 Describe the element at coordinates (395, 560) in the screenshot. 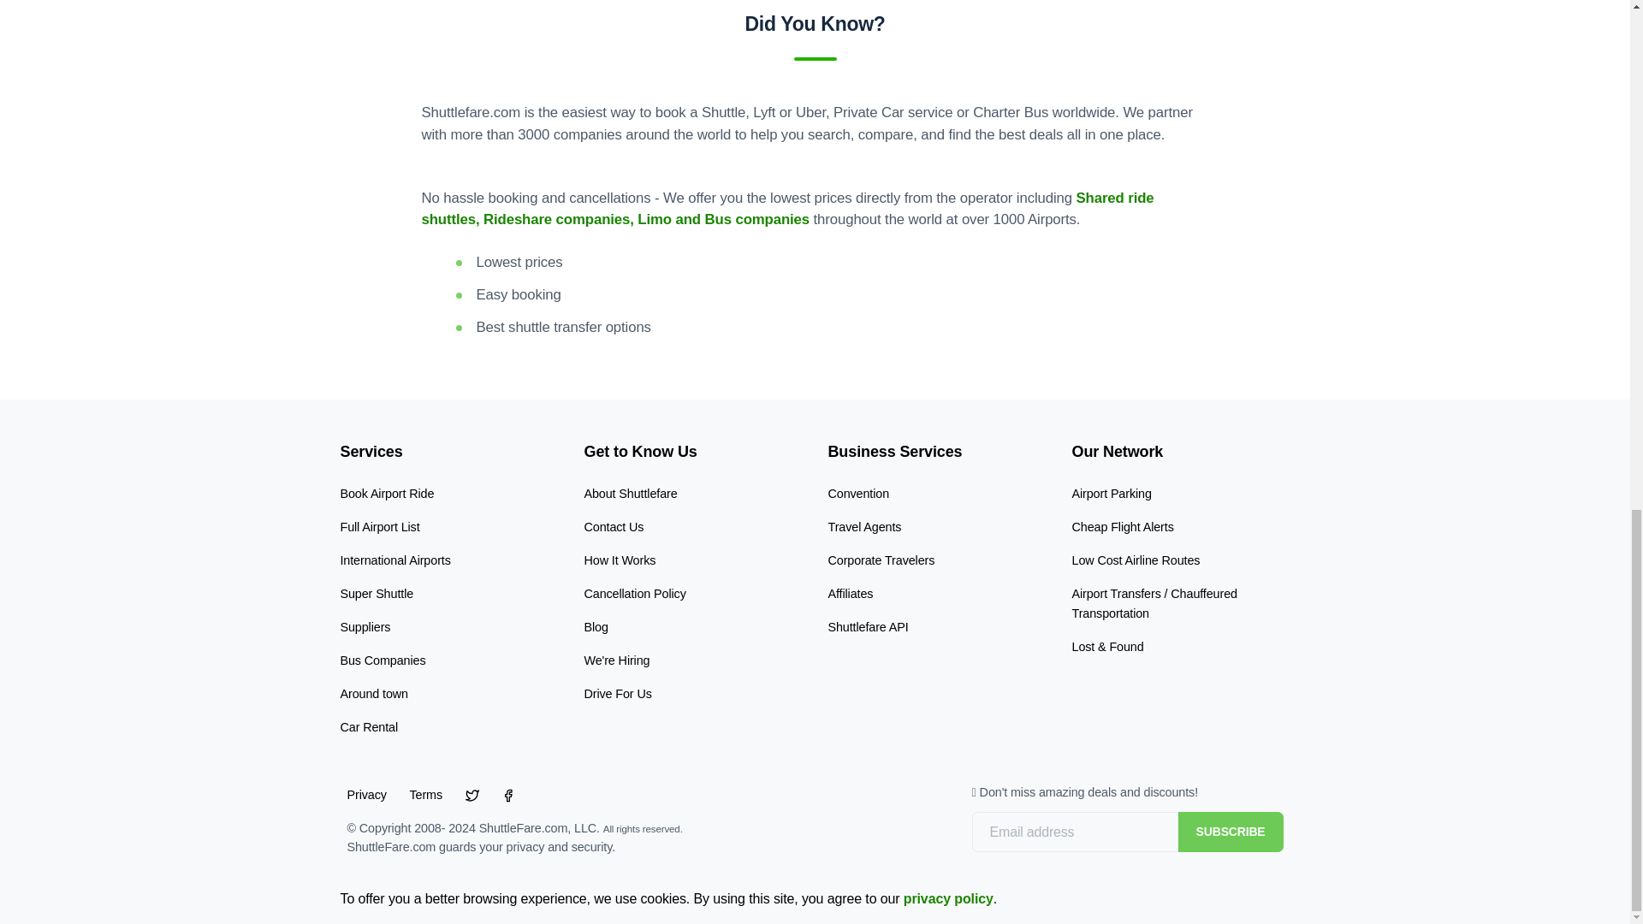

I see `International Airports` at that location.